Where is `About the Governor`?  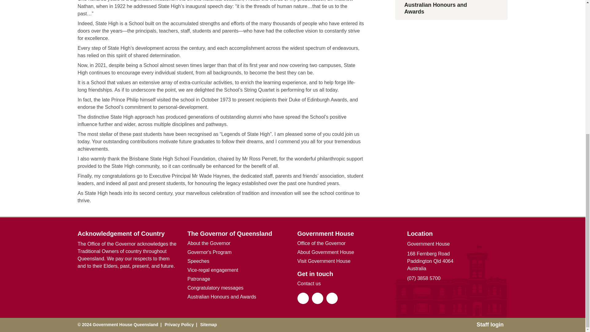 About the Governor is located at coordinates (209, 243).